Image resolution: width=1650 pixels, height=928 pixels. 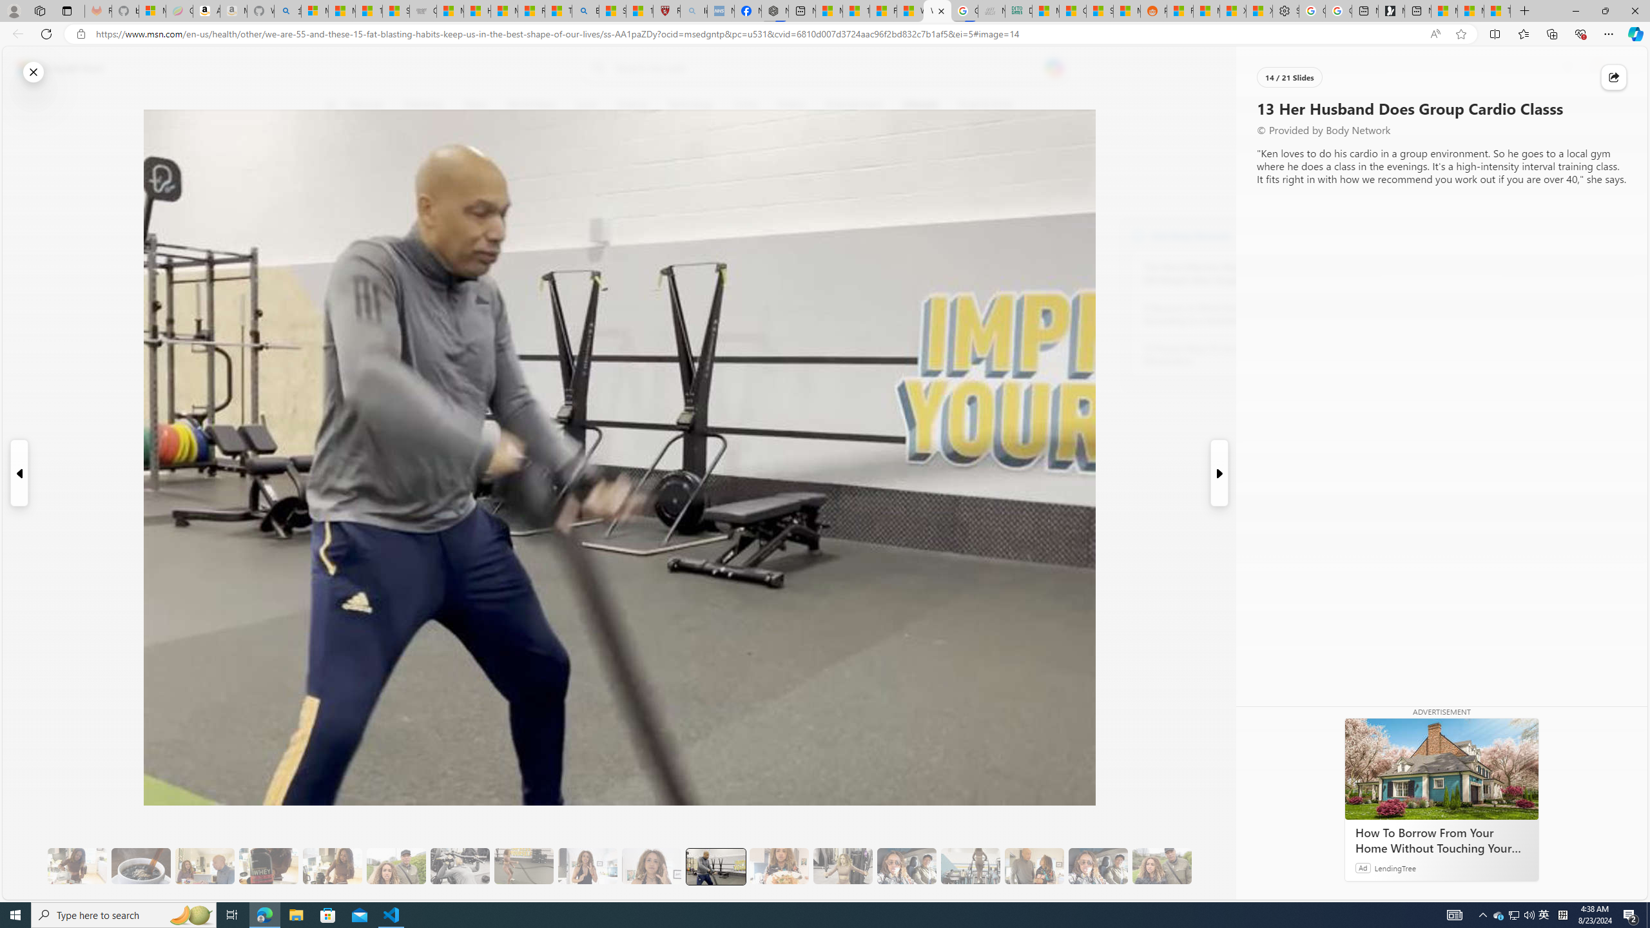 What do you see at coordinates (981, 105) in the screenshot?
I see `Food & Drink` at bounding box center [981, 105].